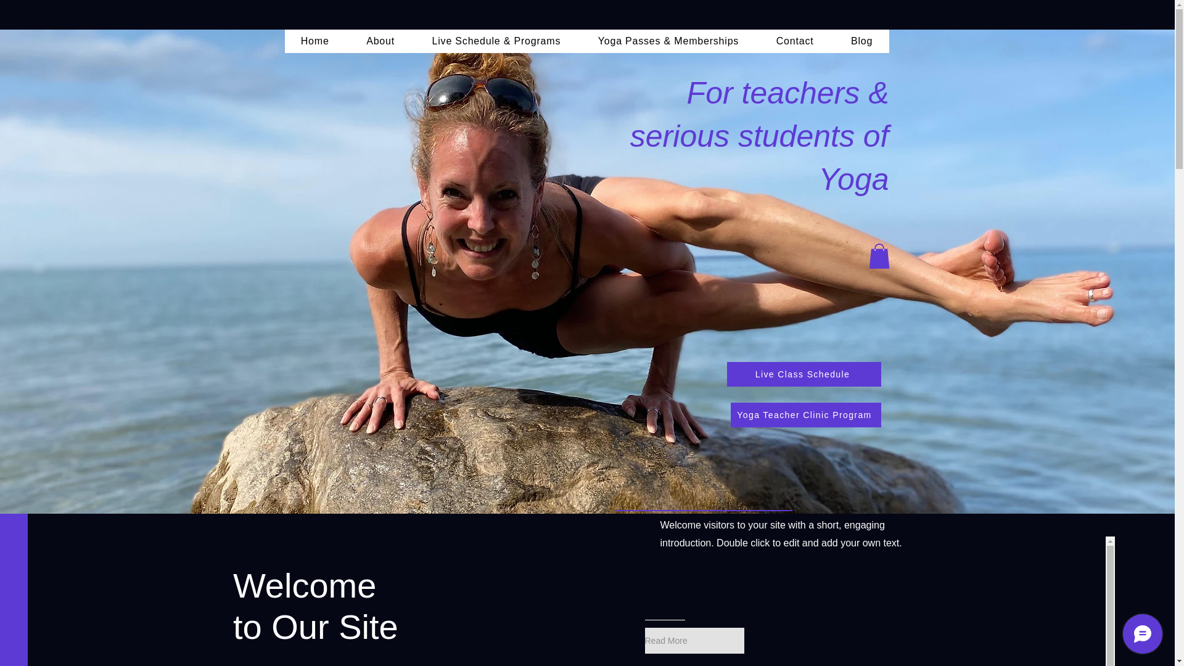 The width and height of the screenshot is (1184, 666). What do you see at coordinates (1017, 51) in the screenshot?
I see `Log In` at bounding box center [1017, 51].